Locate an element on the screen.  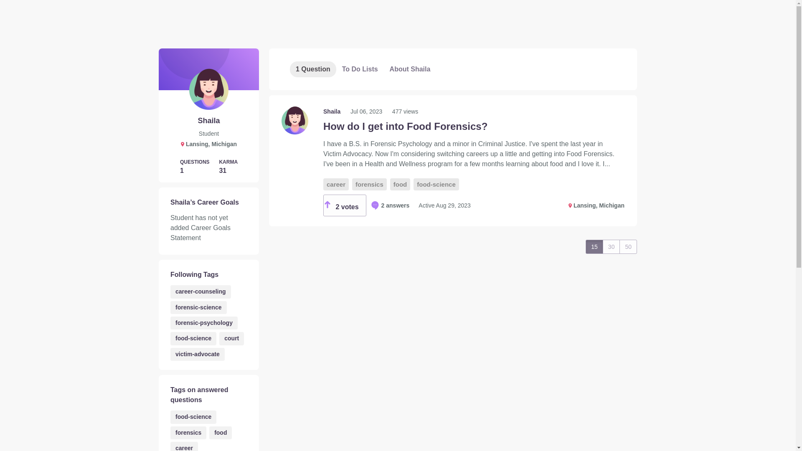
To Do Lists is located at coordinates (360, 69).